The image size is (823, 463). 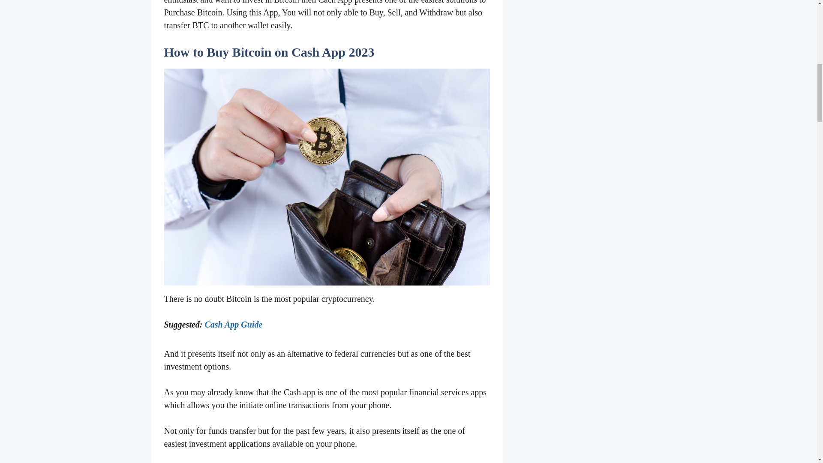 What do you see at coordinates (234, 324) in the screenshot?
I see `Cash App Guide` at bounding box center [234, 324].